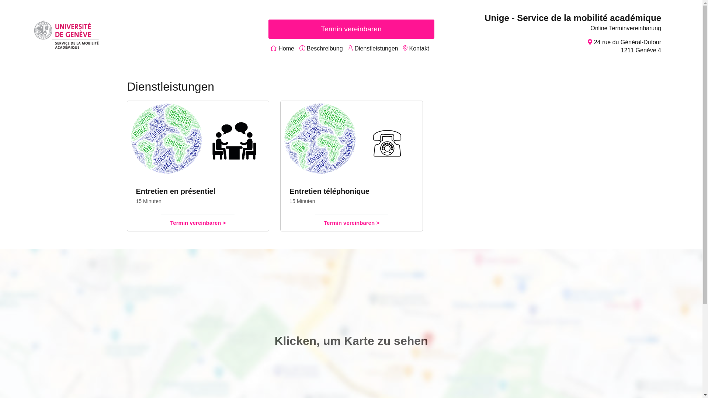 The height and width of the screenshot is (398, 708). I want to click on Beschreibung, so click(325, 49).